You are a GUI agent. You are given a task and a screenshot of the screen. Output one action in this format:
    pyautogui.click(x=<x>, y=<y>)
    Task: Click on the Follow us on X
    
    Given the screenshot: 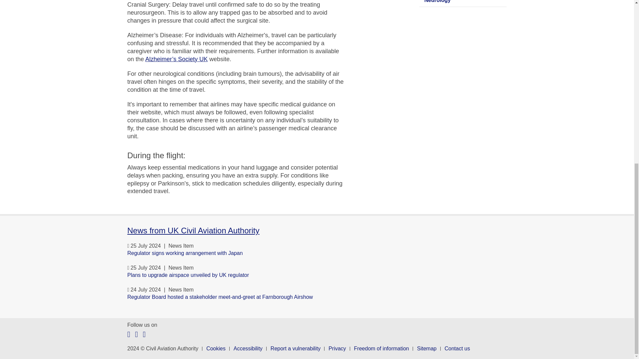 What is the action you would take?
    pyautogui.click(x=128, y=334)
    